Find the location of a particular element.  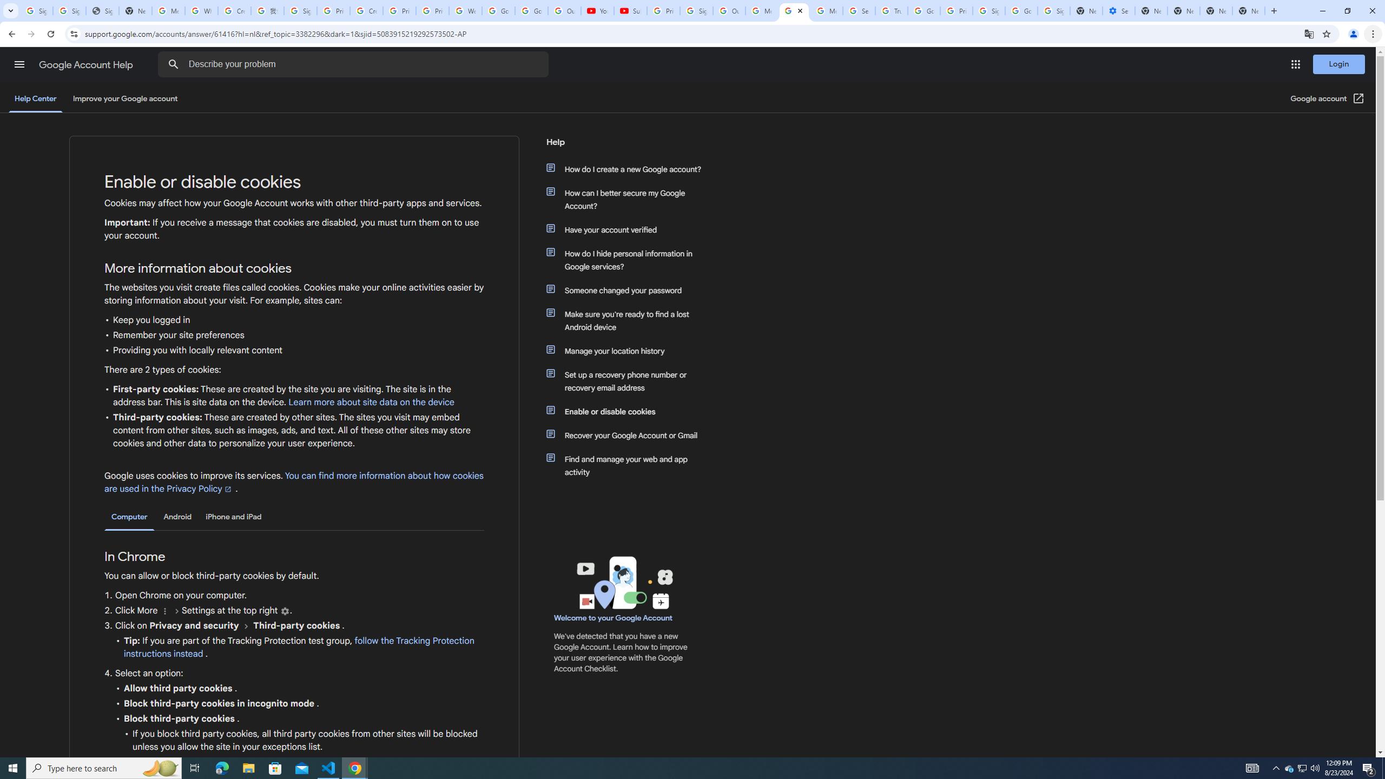

Login is located at coordinates (1339, 64).